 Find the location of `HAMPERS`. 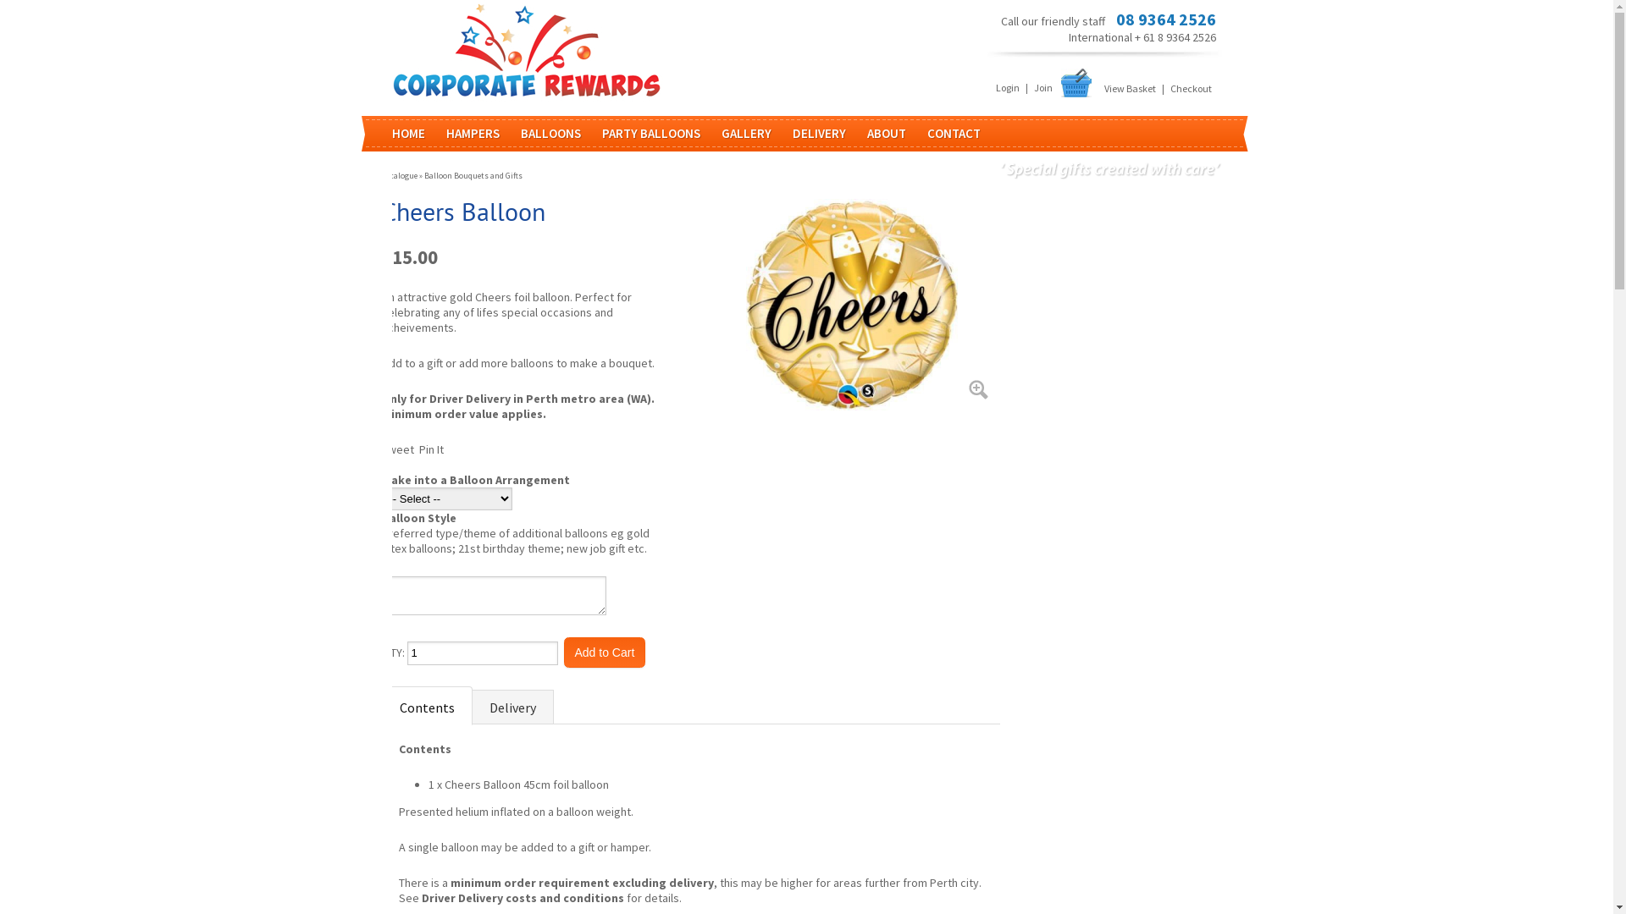

HAMPERS is located at coordinates (483, 134).